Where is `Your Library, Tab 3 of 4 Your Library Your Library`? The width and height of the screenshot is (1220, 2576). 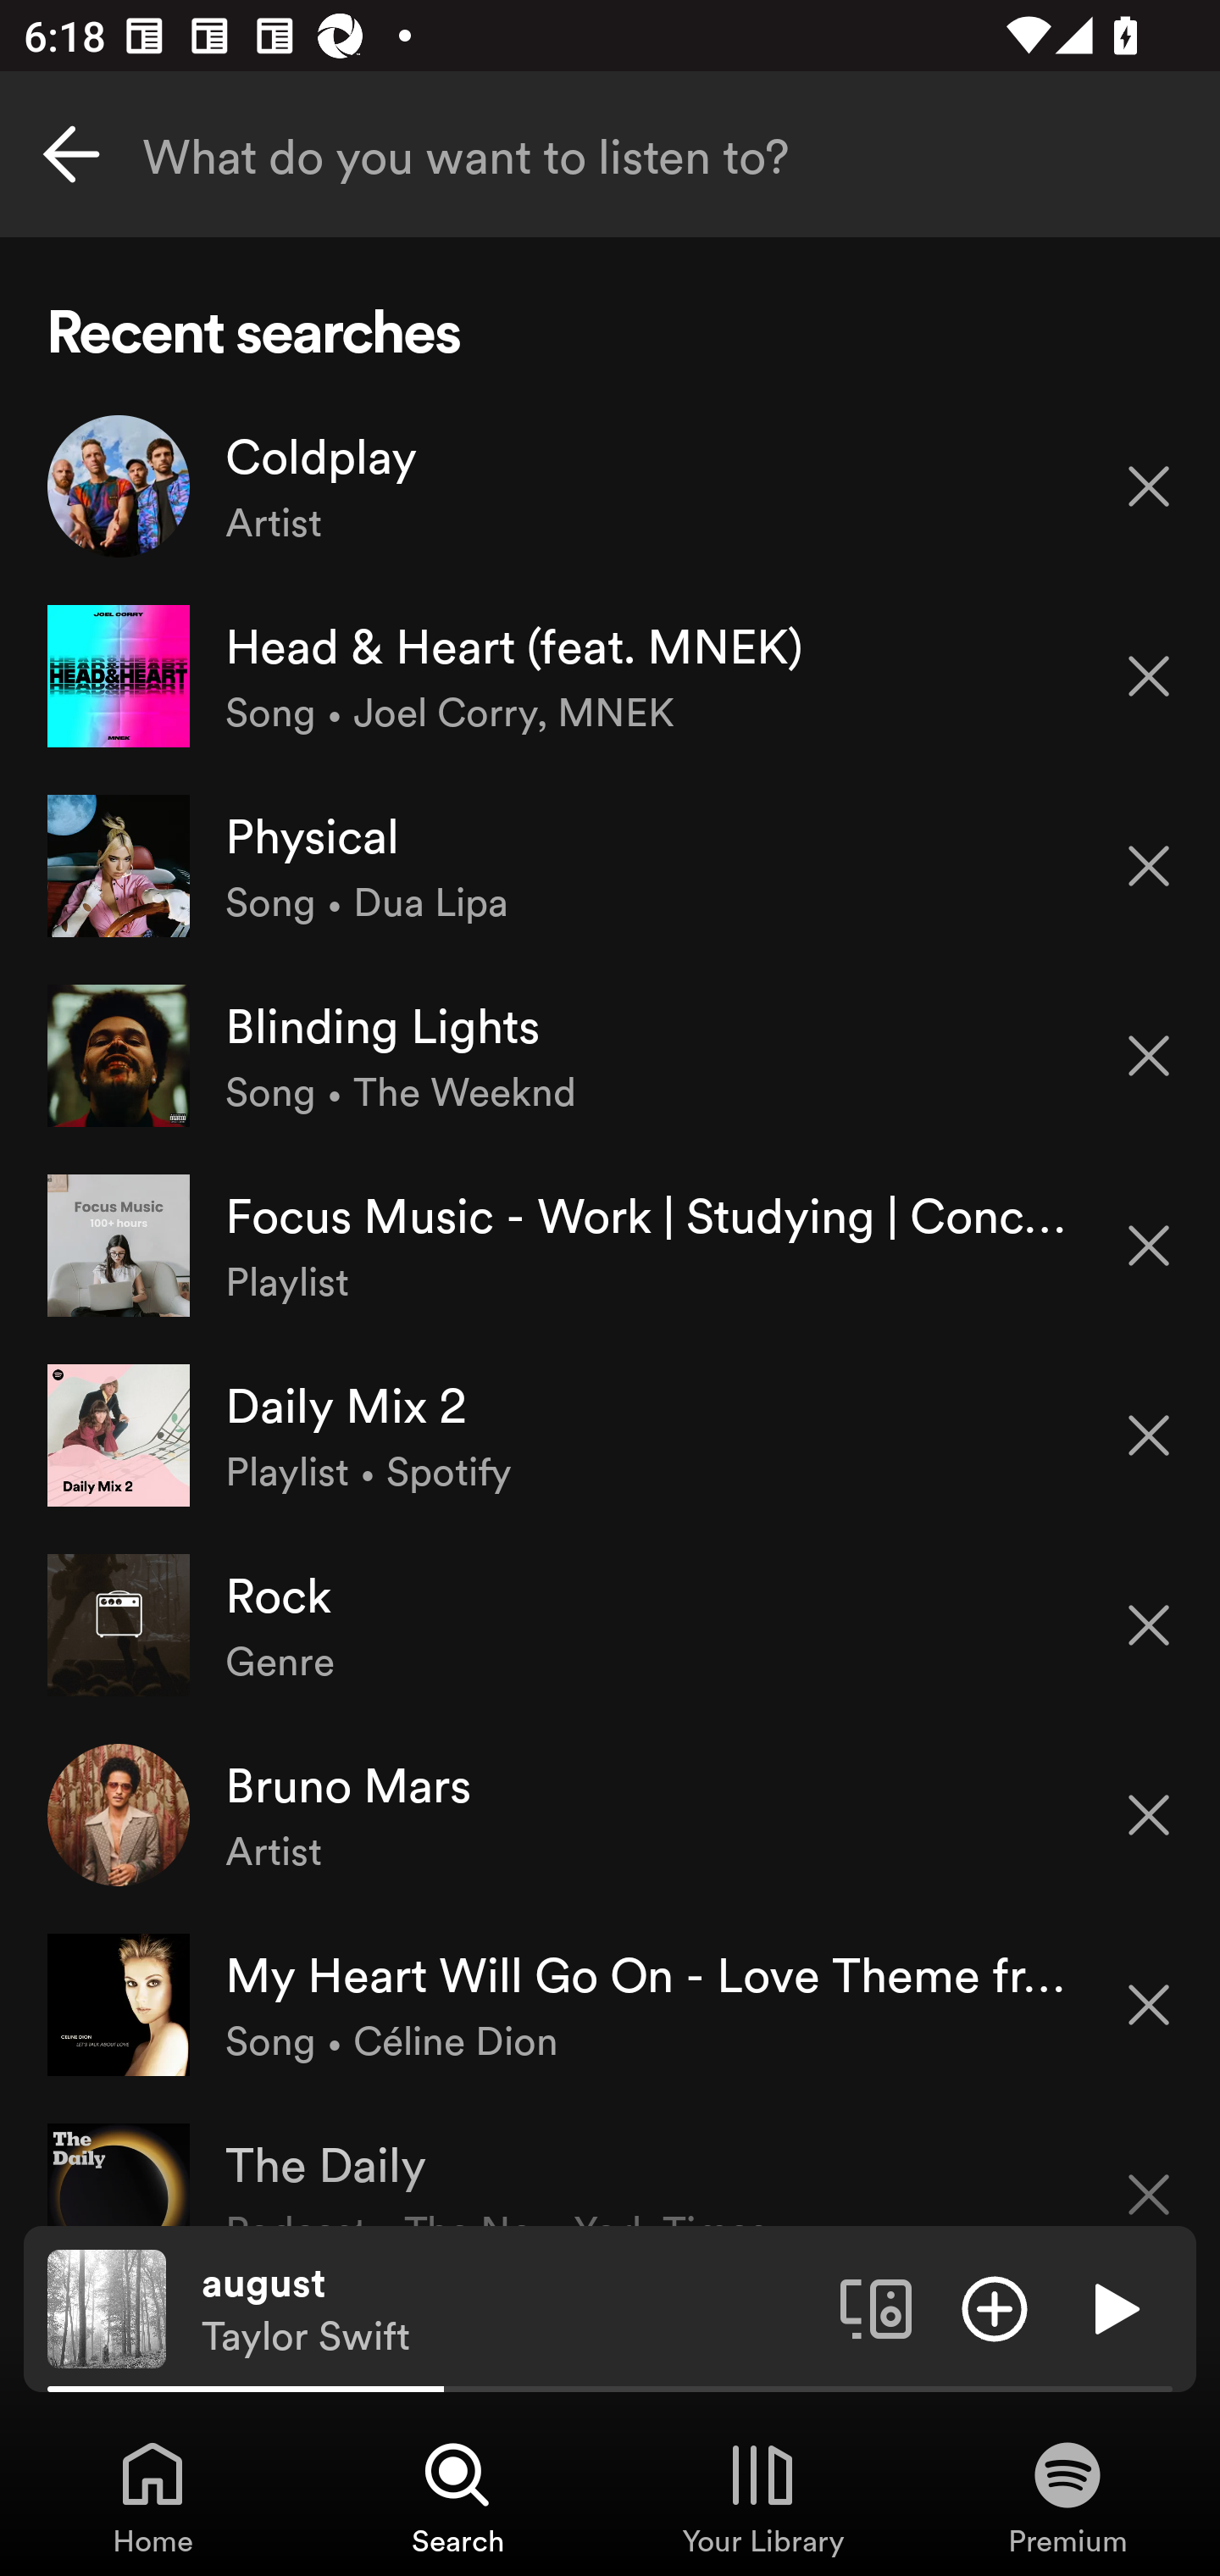 Your Library, Tab 3 of 4 Your Library Your Library is located at coordinates (762, 2496).